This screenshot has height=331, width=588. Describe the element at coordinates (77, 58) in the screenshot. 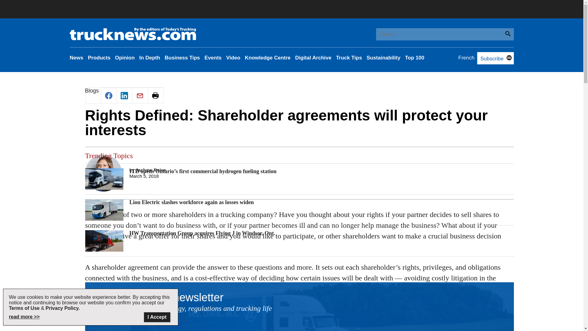

I see `News` at that location.